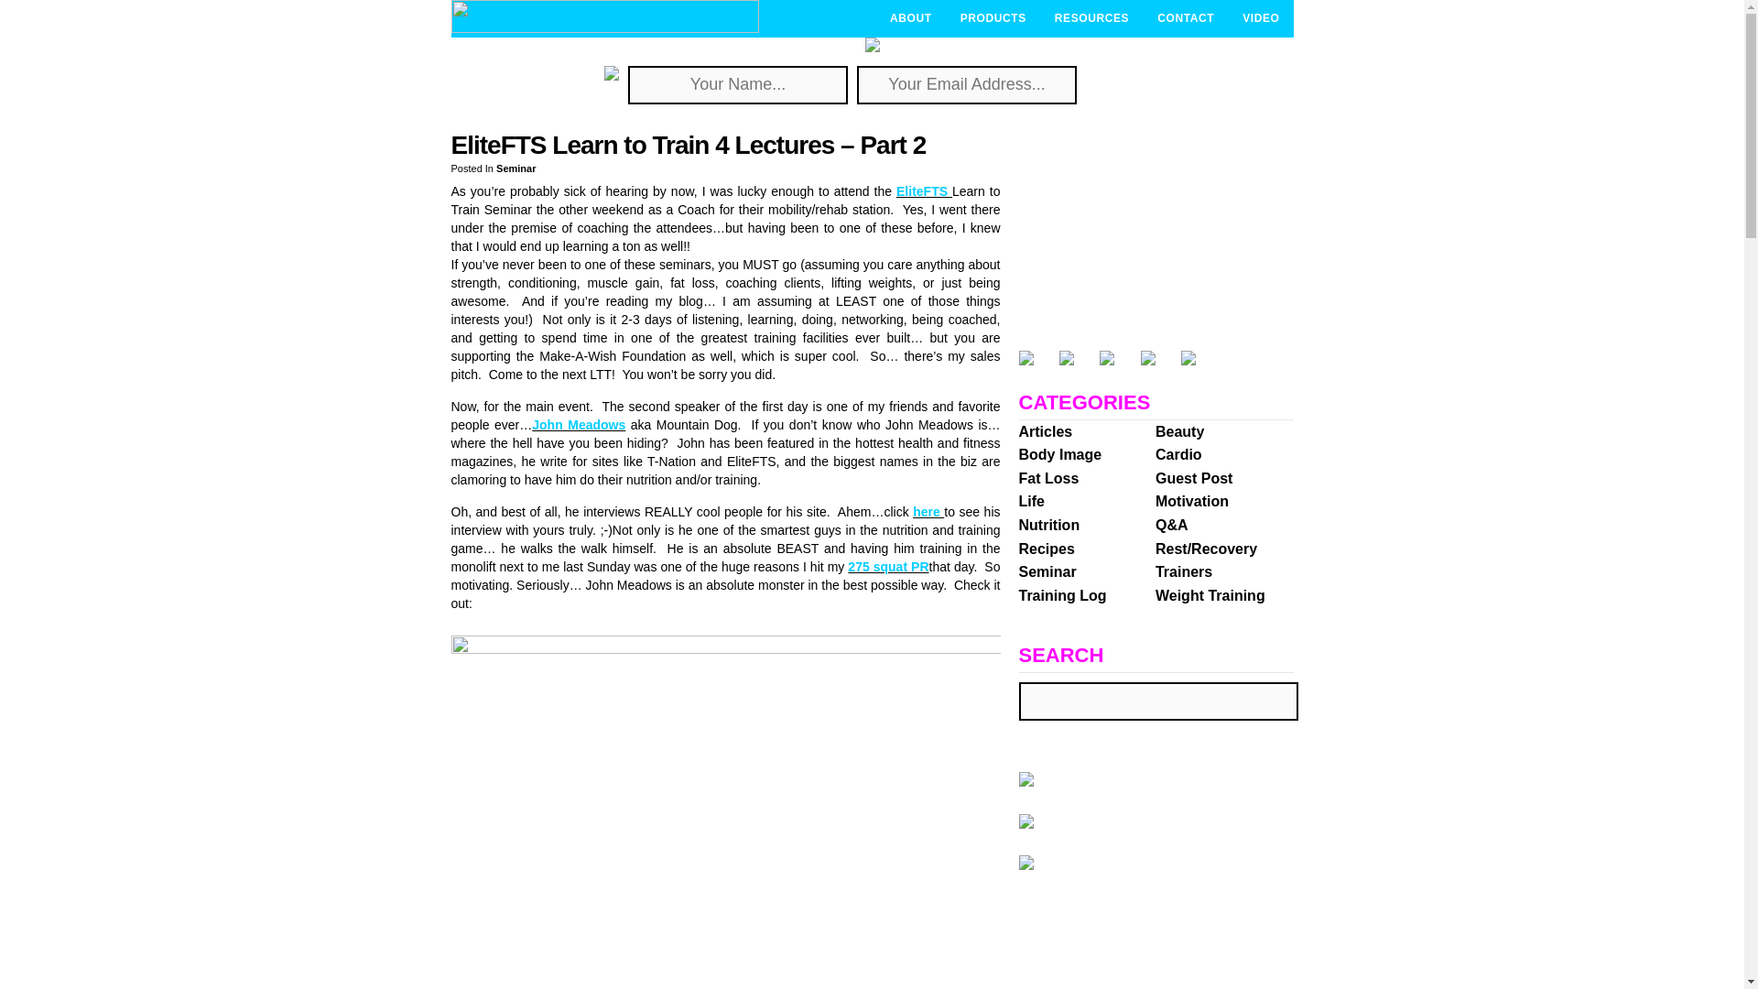 This screenshot has height=989, width=1758. What do you see at coordinates (945, 145) in the screenshot?
I see `0` at bounding box center [945, 145].